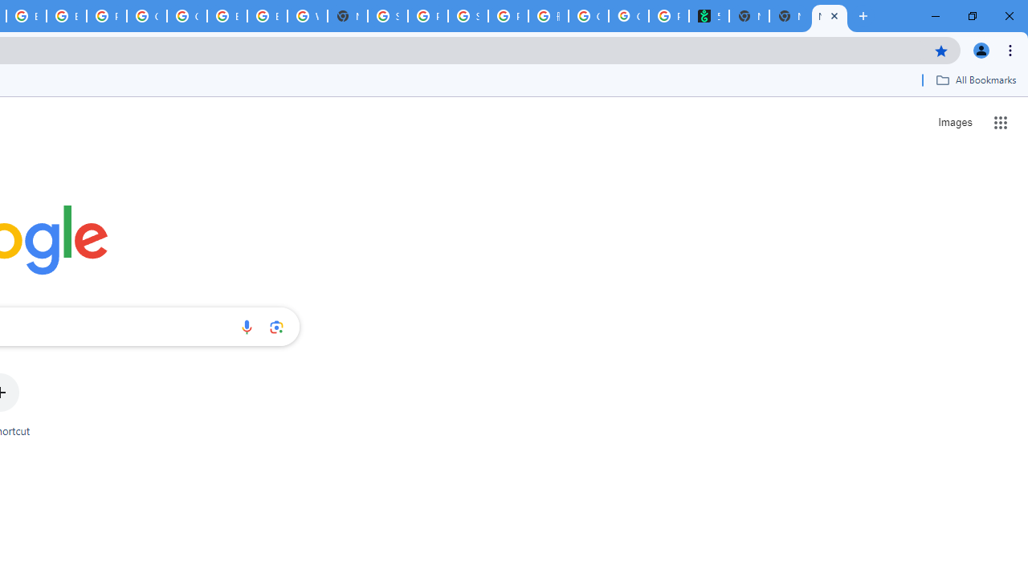 This screenshot has height=578, width=1028. I want to click on Google Cloud Platform, so click(146, 16).